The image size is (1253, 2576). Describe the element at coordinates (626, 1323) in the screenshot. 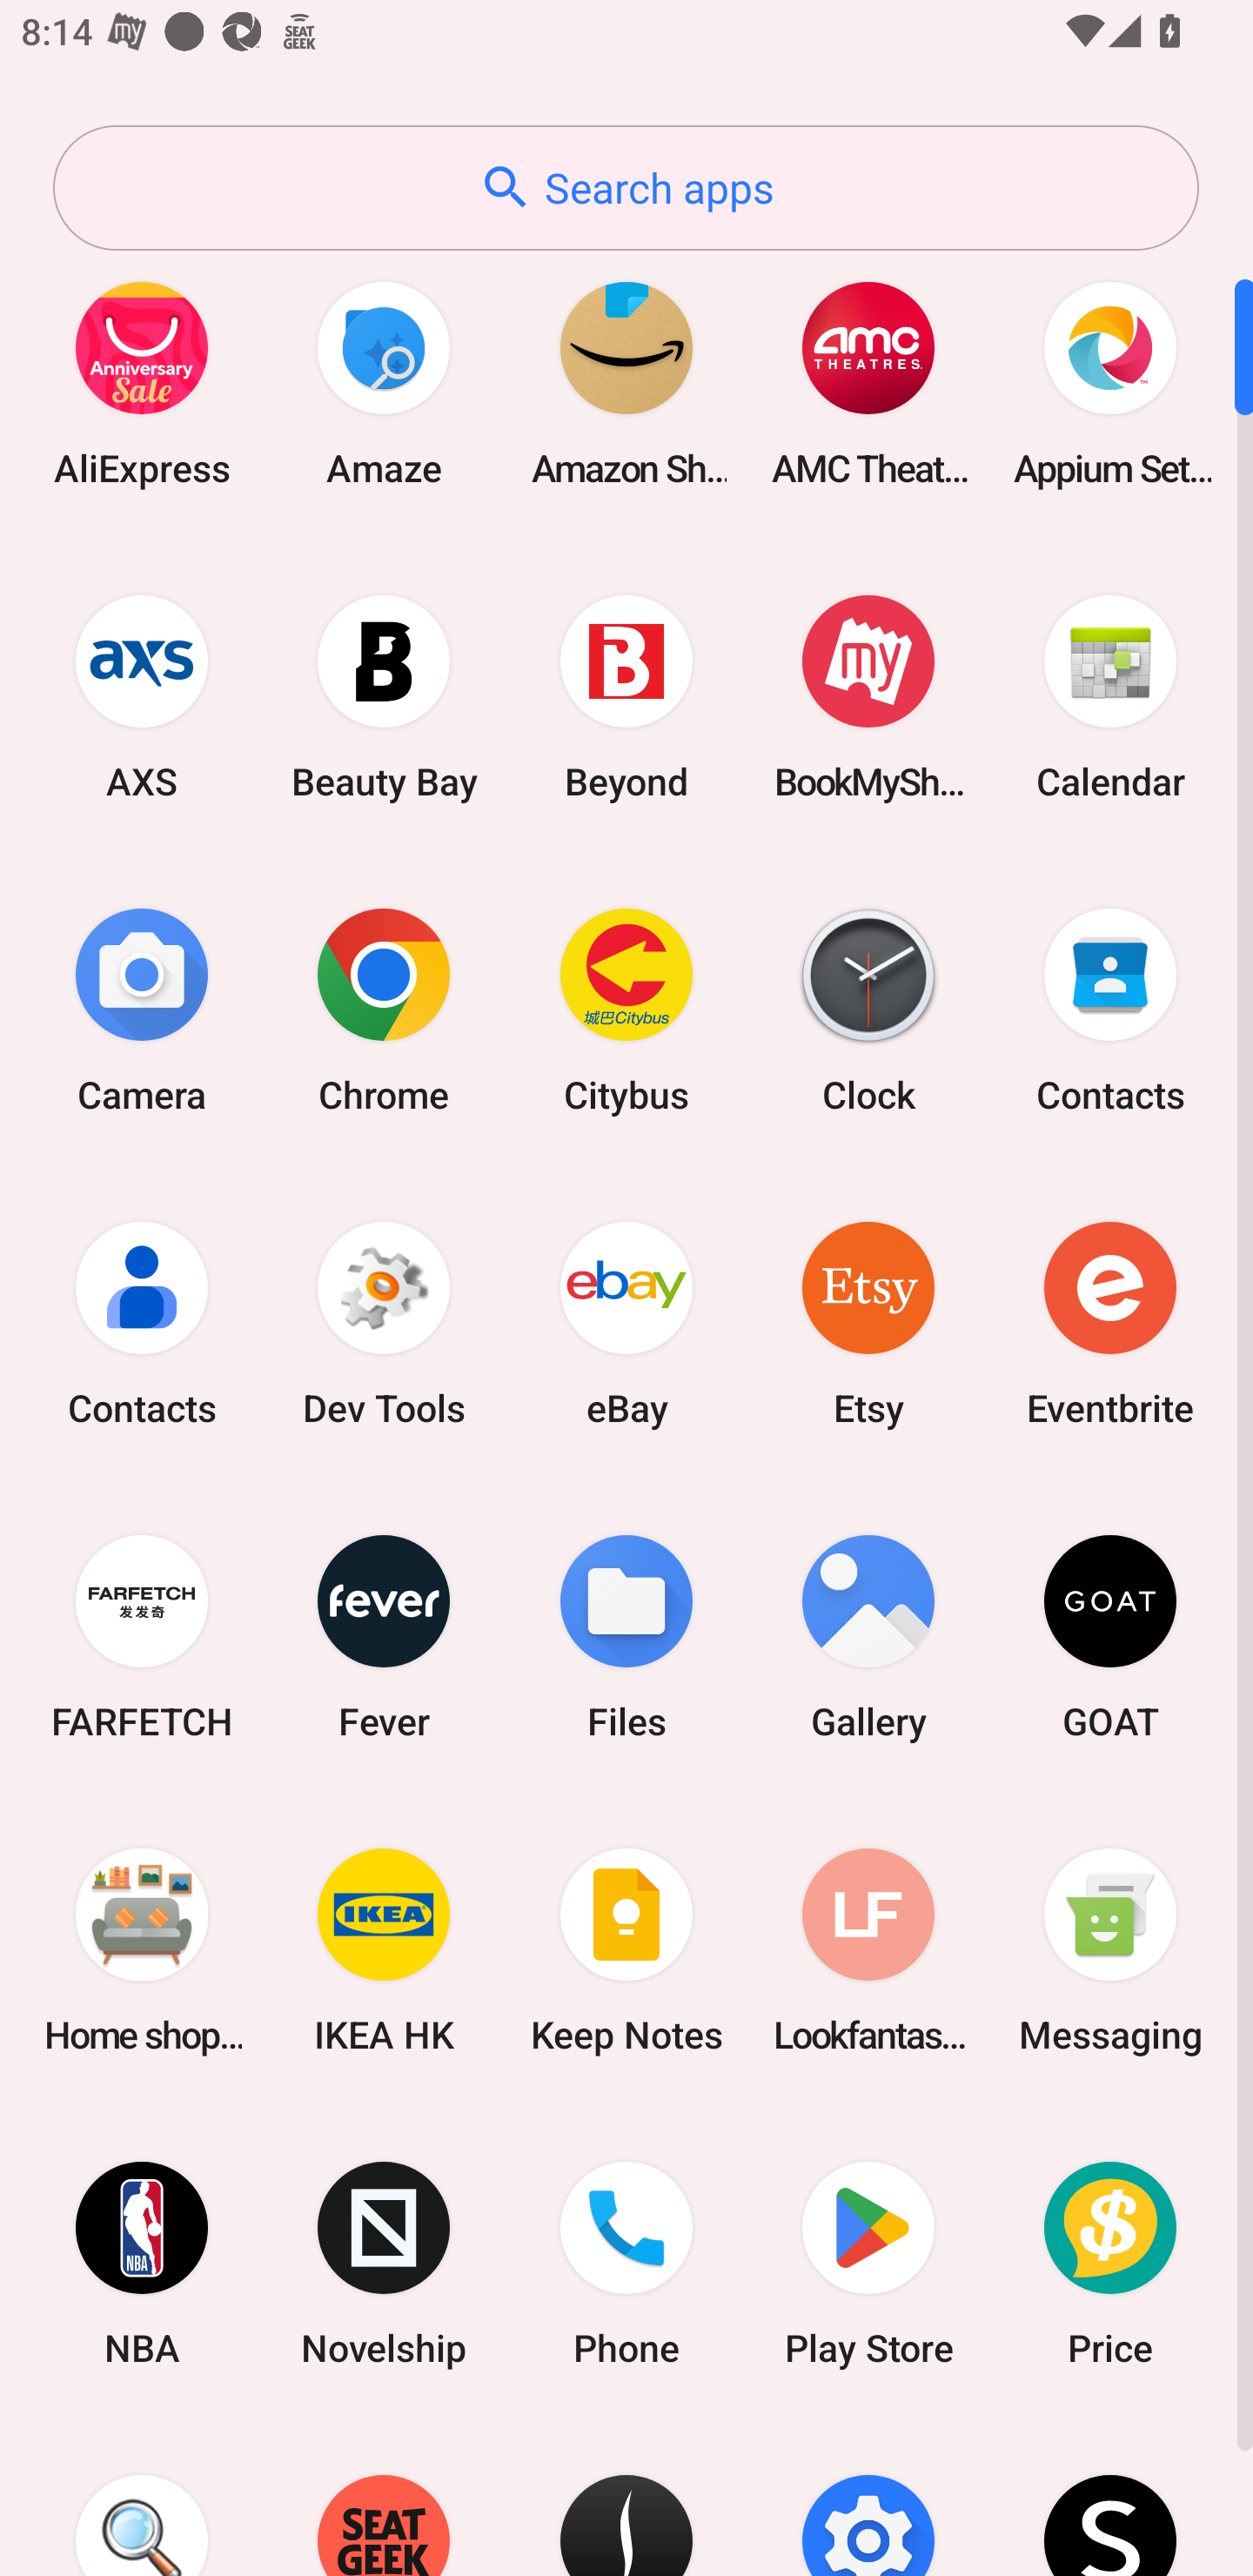

I see `eBay` at that location.